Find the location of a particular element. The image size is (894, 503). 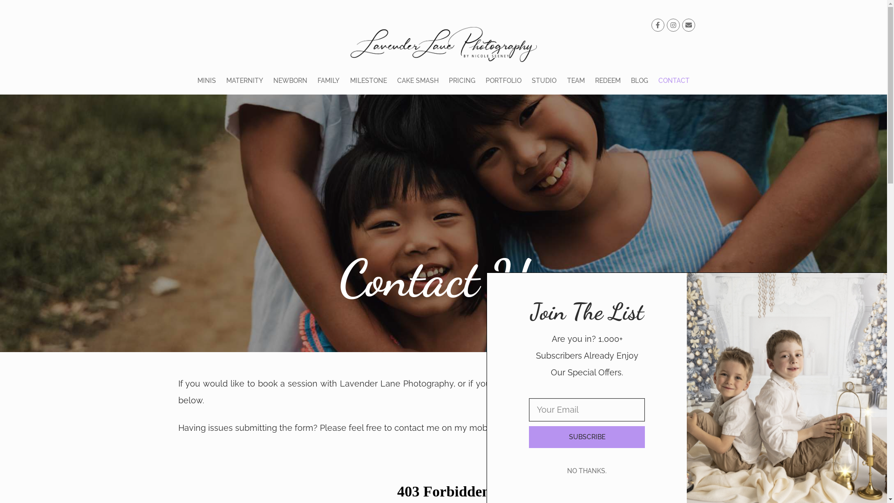

CAKE SMASH is located at coordinates (418, 81).